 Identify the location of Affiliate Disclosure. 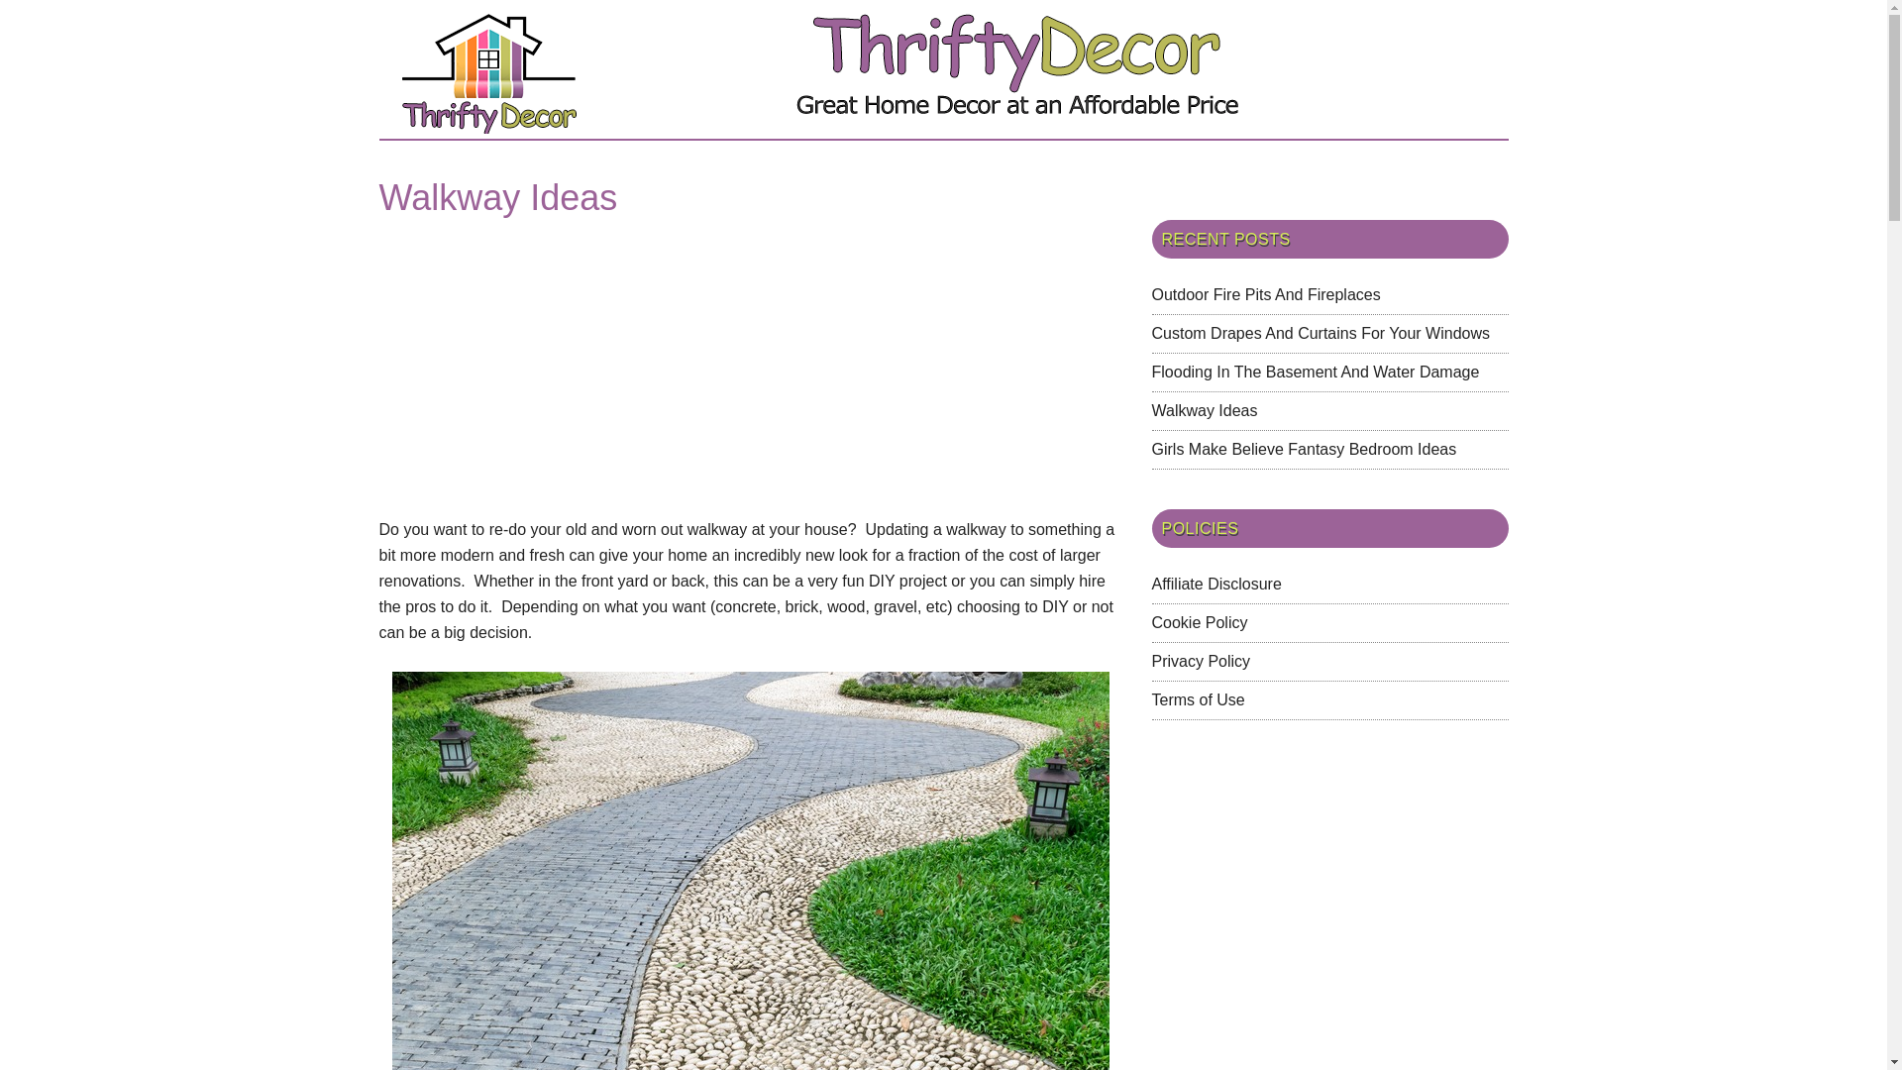
(1215, 585).